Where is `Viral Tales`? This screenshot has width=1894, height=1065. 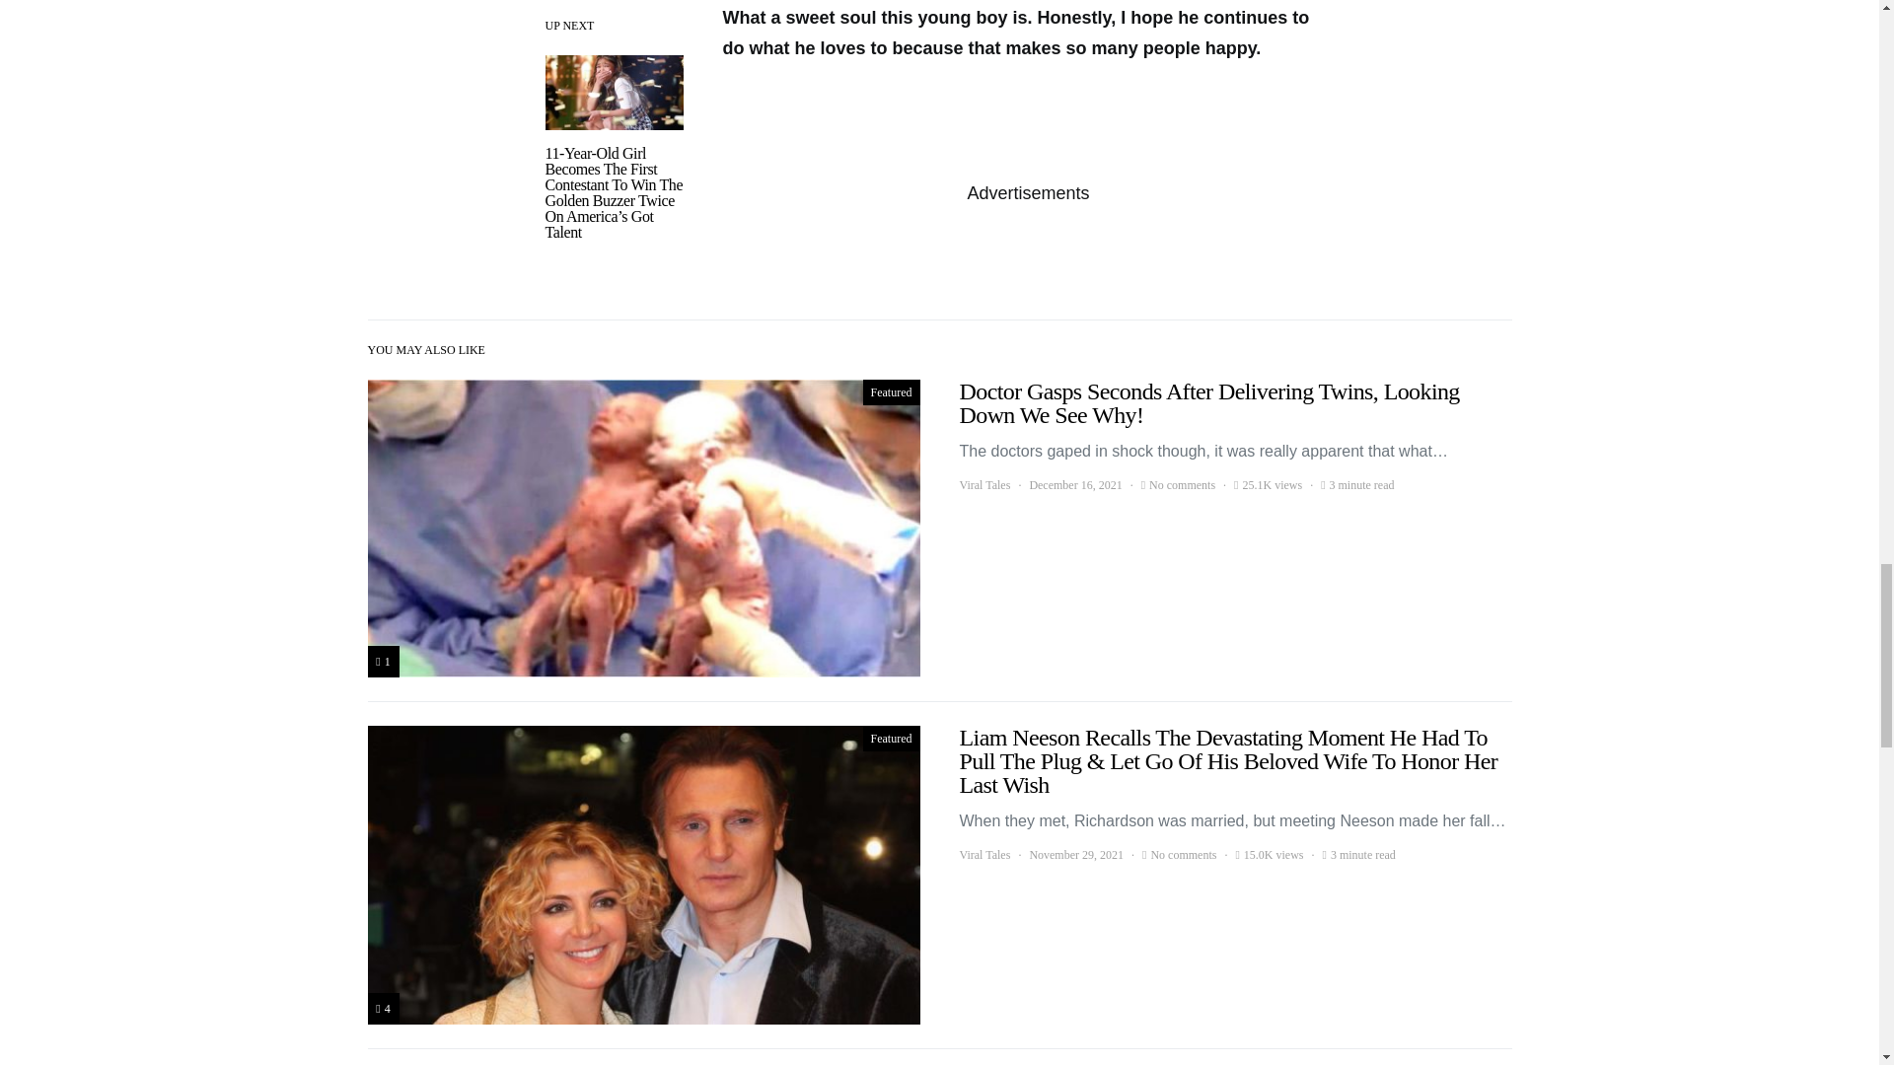 Viral Tales is located at coordinates (983, 485).